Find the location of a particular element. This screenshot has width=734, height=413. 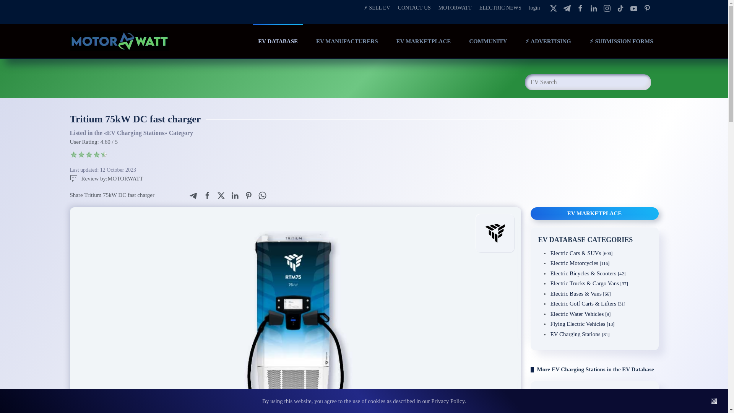

Facebook is located at coordinates (207, 195).